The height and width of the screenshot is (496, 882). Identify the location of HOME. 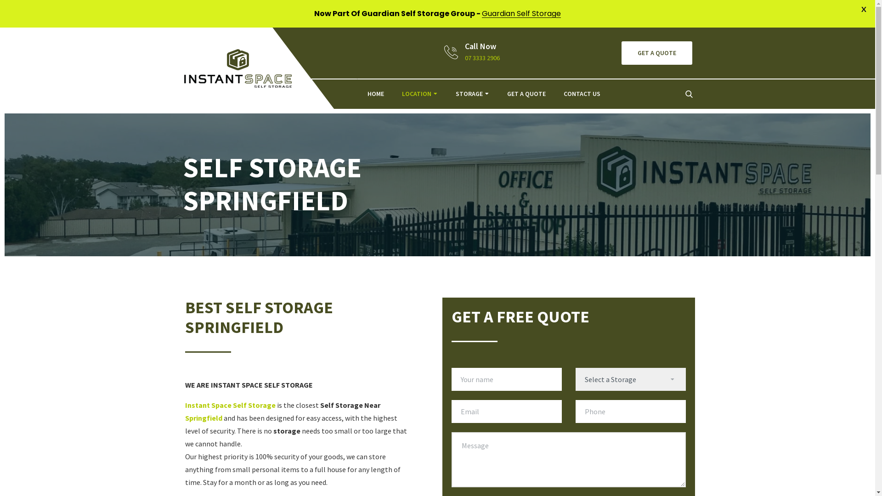
(376, 94).